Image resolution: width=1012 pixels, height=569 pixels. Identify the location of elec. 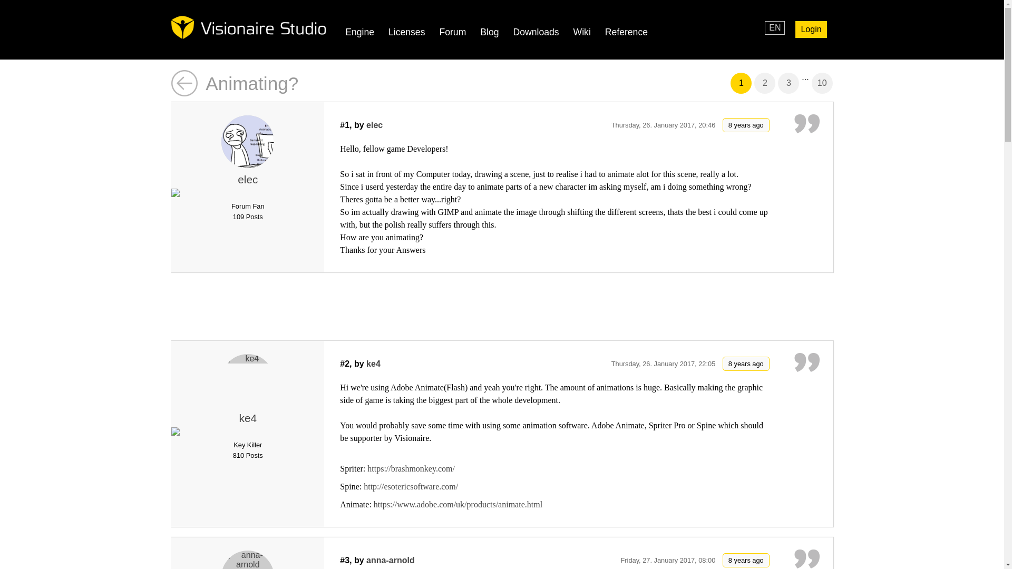
(248, 179).